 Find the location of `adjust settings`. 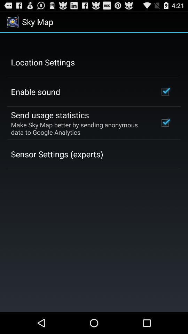

adjust settings is located at coordinates (94, 173).